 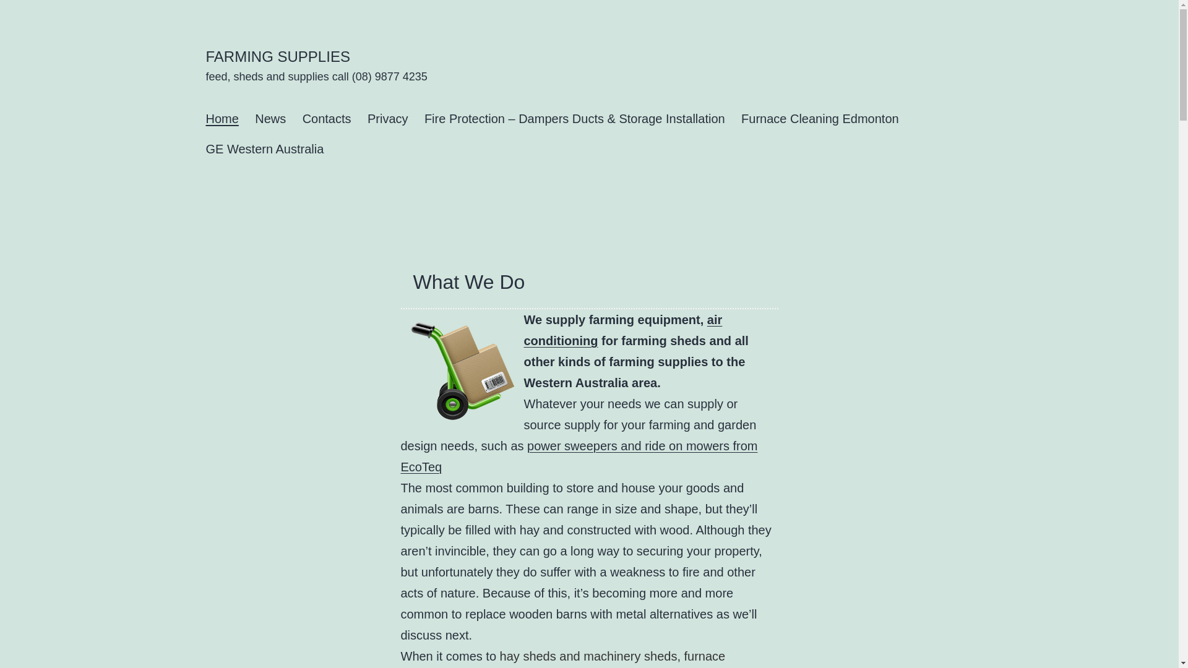 I want to click on Contacts, so click(x=327, y=119).